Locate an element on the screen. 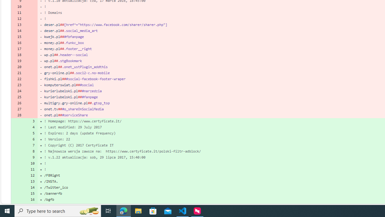 This screenshot has height=217, width=385. Class: blob-num blob-num-deletion empty-cell is located at coordinates (31, 115).